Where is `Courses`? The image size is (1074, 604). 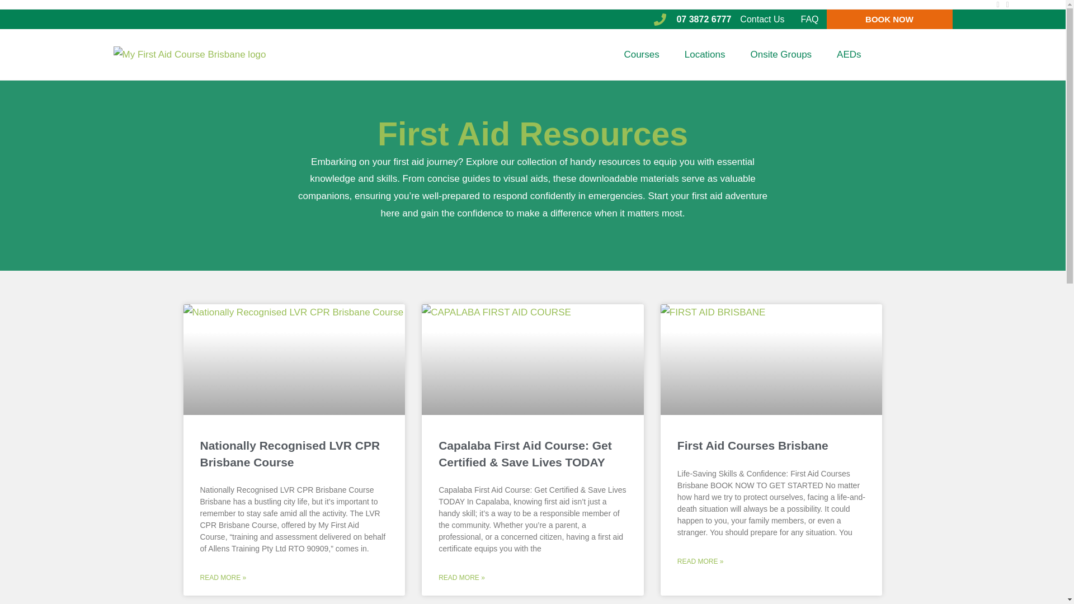 Courses is located at coordinates (641, 55).